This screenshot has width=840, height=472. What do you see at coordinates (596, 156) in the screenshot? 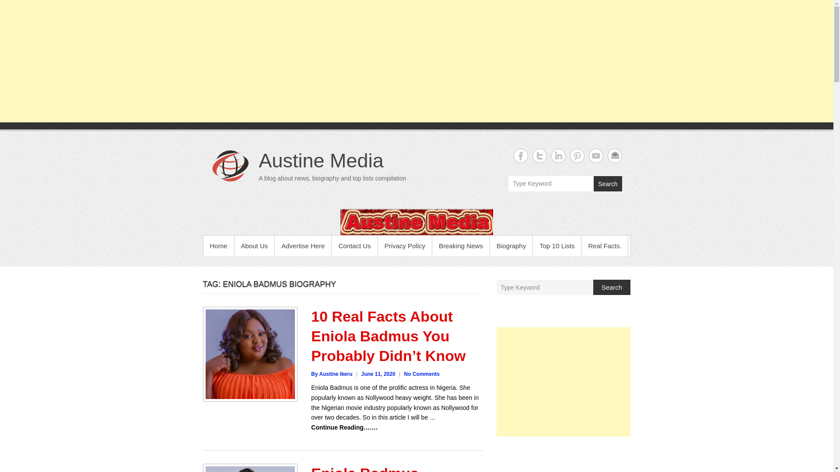
I see `Austine Media YouTube` at bounding box center [596, 156].